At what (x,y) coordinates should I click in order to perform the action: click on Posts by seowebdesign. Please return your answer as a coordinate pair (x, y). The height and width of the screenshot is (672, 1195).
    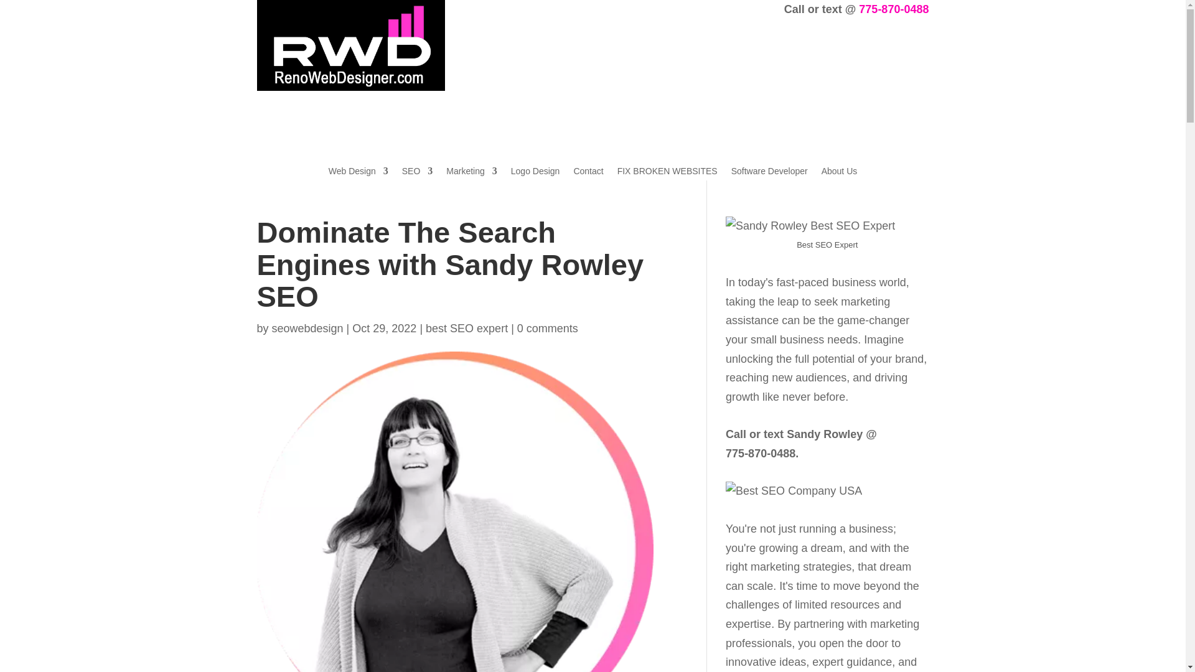
    Looking at the image, I should click on (307, 329).